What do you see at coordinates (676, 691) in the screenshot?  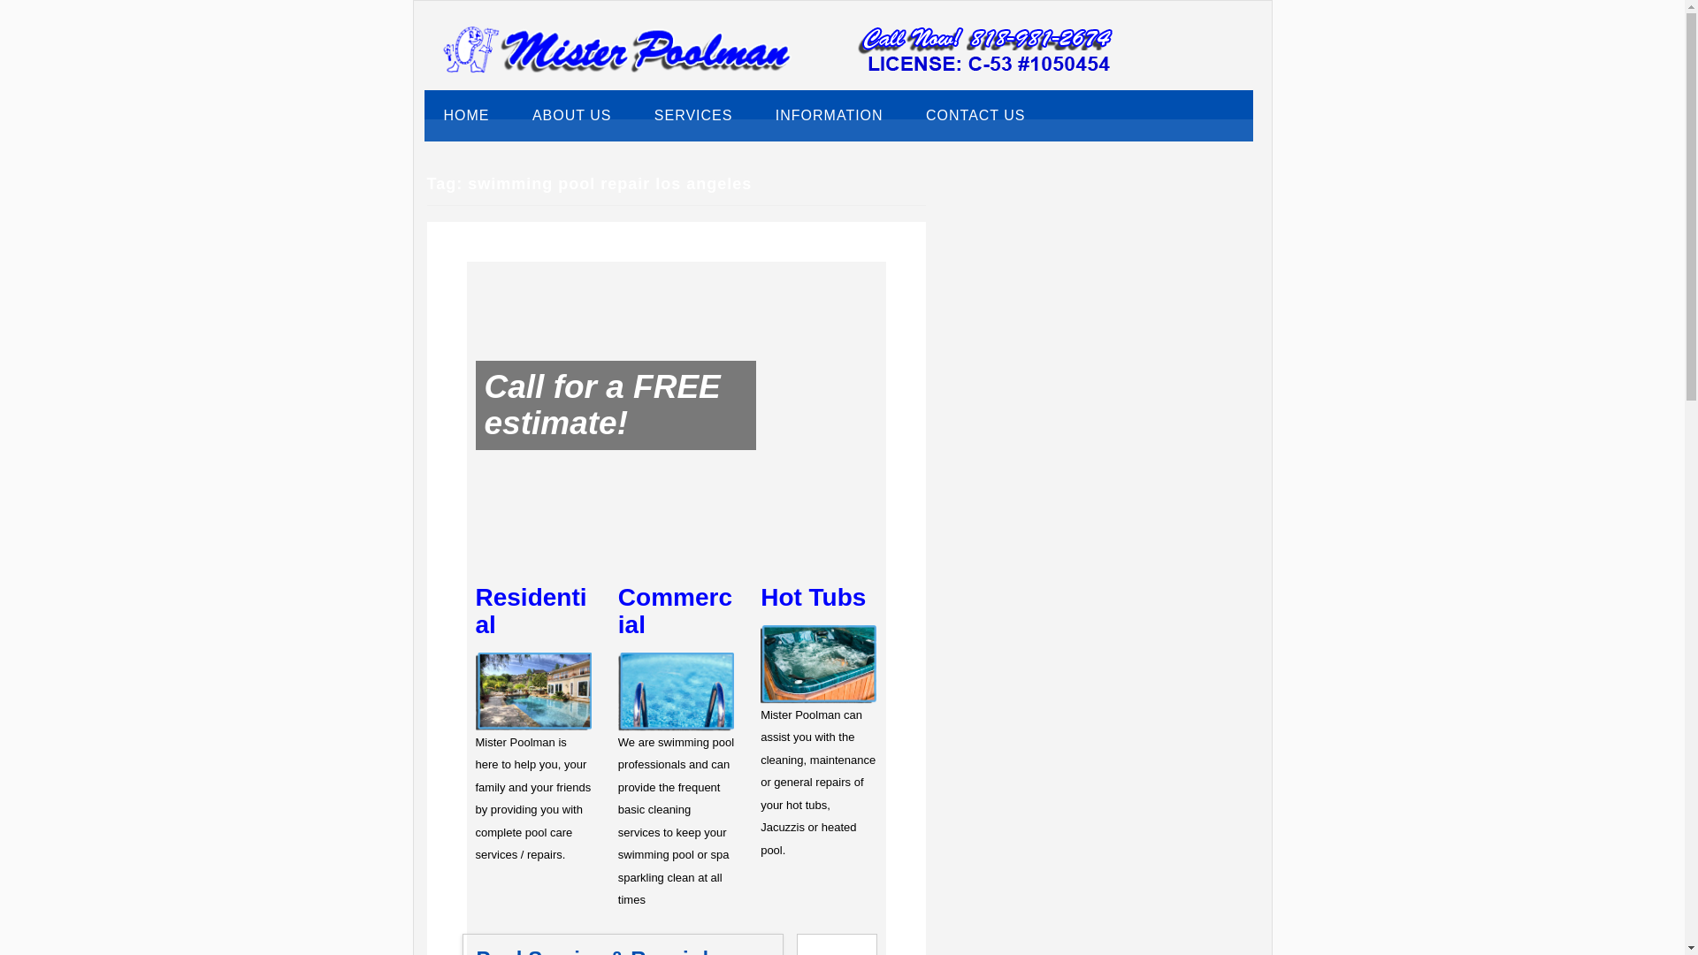 I see `commercial-featured-photo` at bounding box center [676, 691].